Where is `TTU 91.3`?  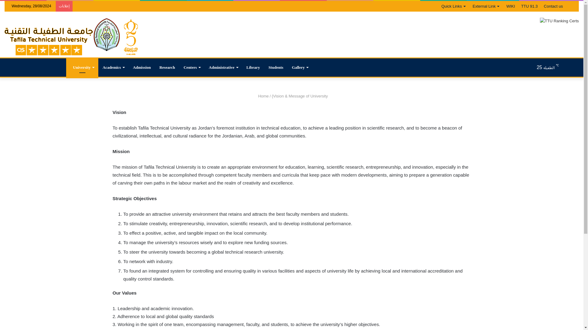
TTU 91.3 is located at coordinates (529, 6).